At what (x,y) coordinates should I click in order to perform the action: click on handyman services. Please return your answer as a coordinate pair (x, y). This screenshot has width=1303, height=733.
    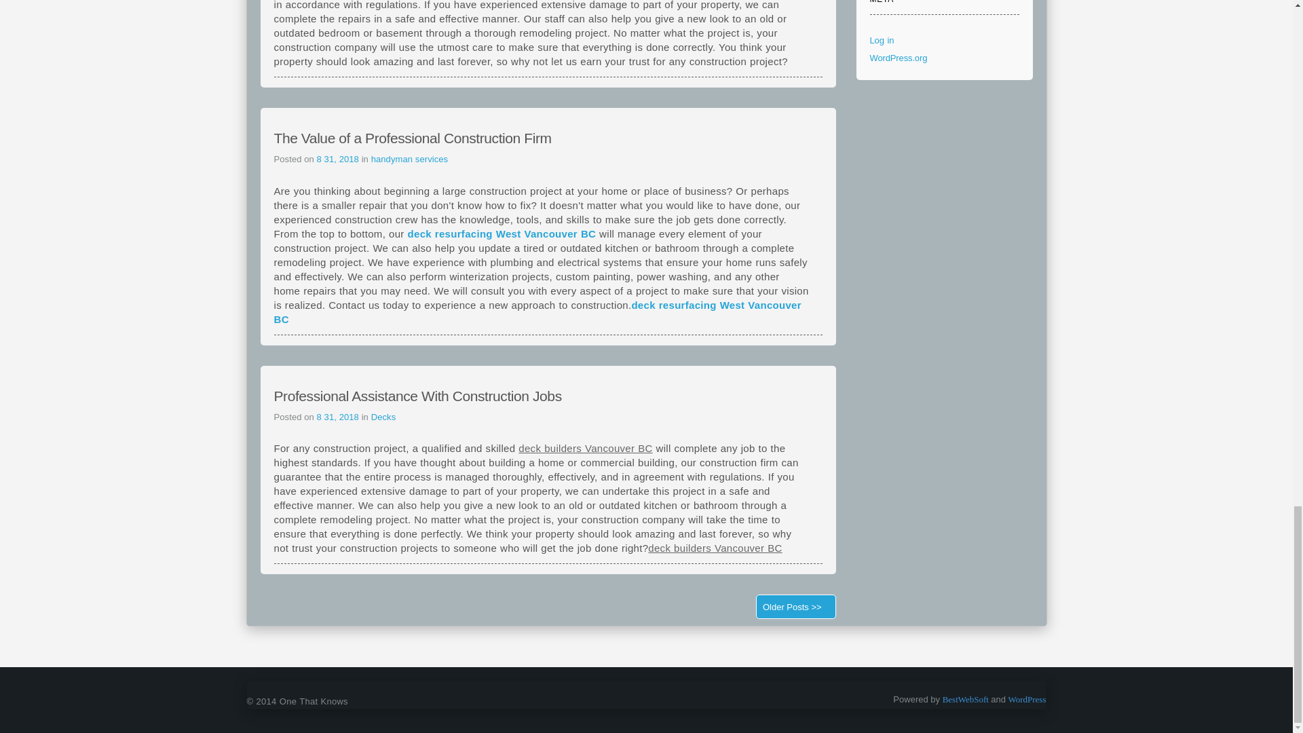
    Looking at the image, I should click on (410, 159).